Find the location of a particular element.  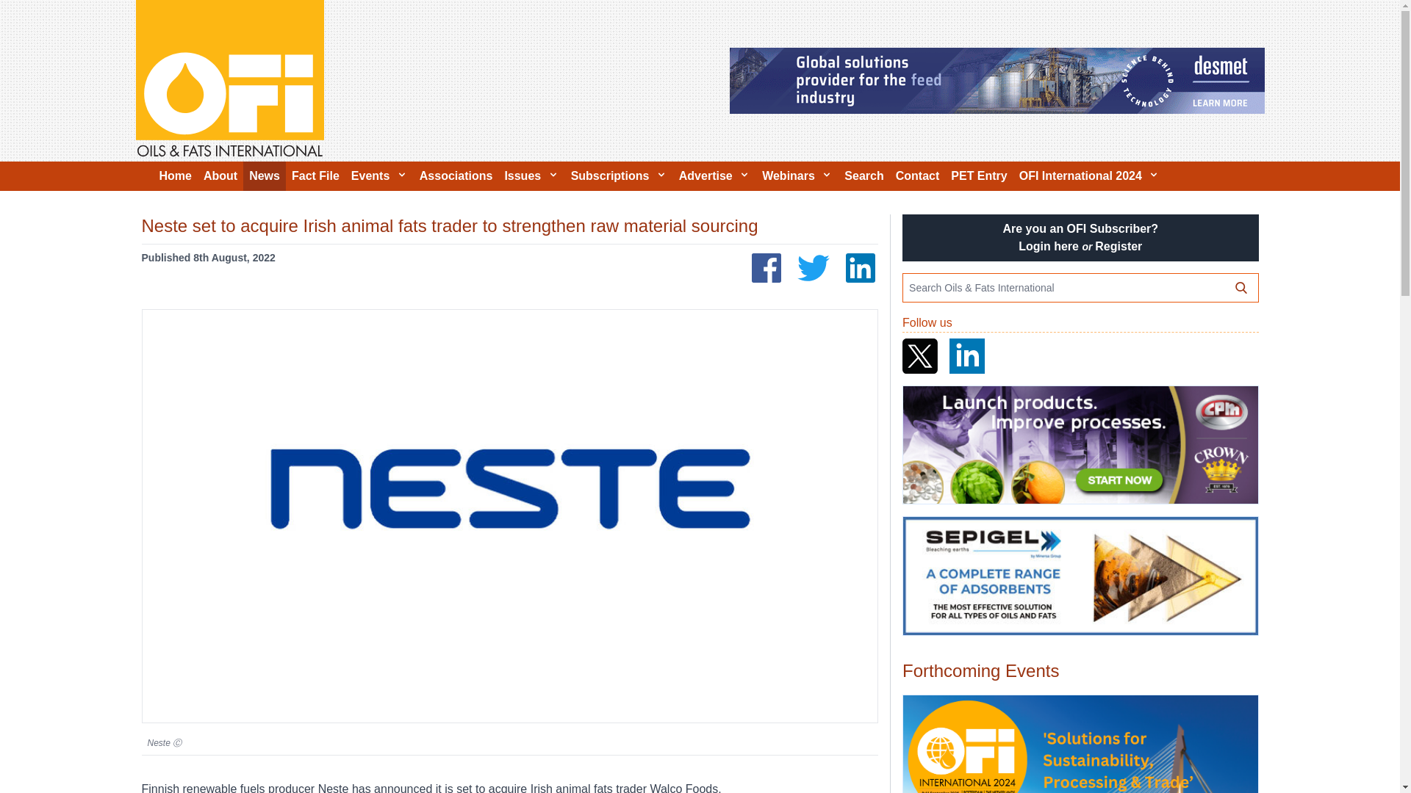

Webinars is located at coordinates (797, 176).